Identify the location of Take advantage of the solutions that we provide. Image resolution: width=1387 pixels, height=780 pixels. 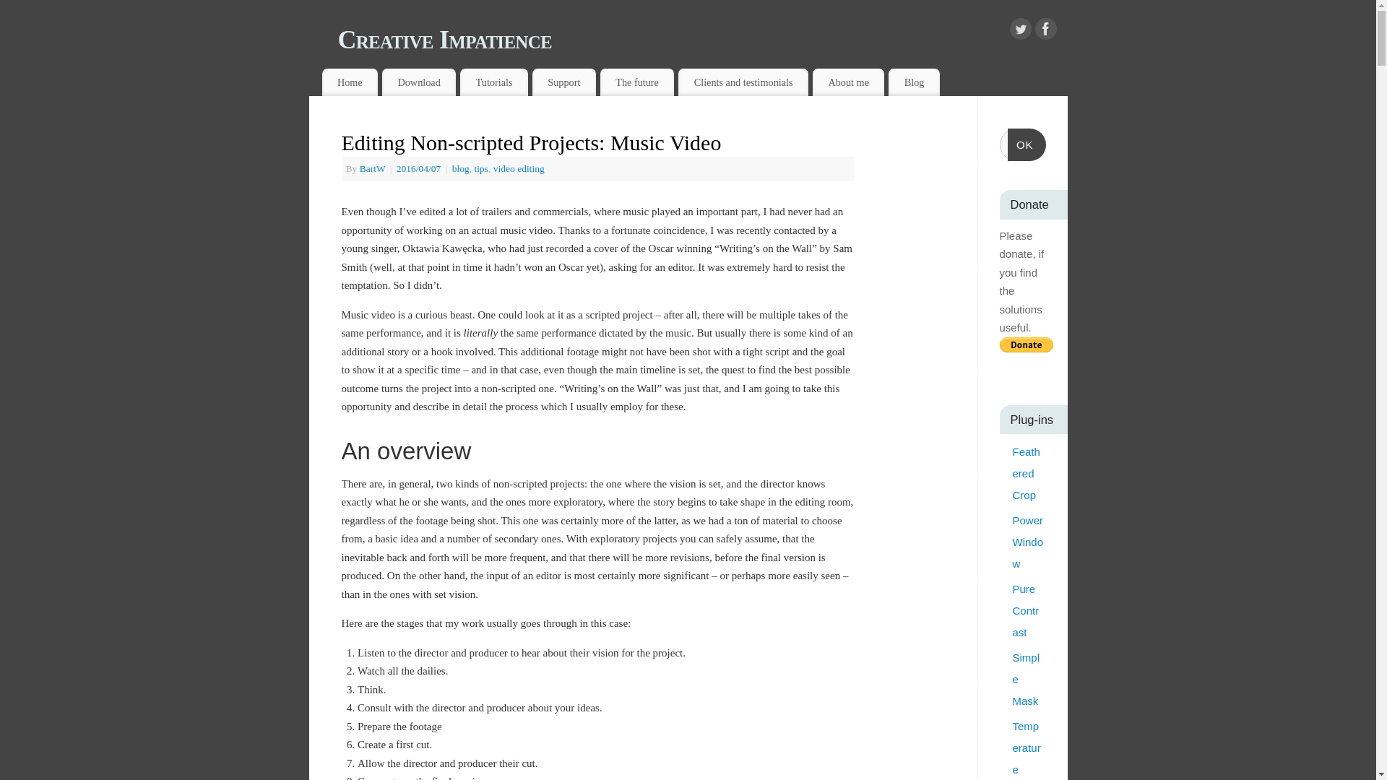
(419, 82).